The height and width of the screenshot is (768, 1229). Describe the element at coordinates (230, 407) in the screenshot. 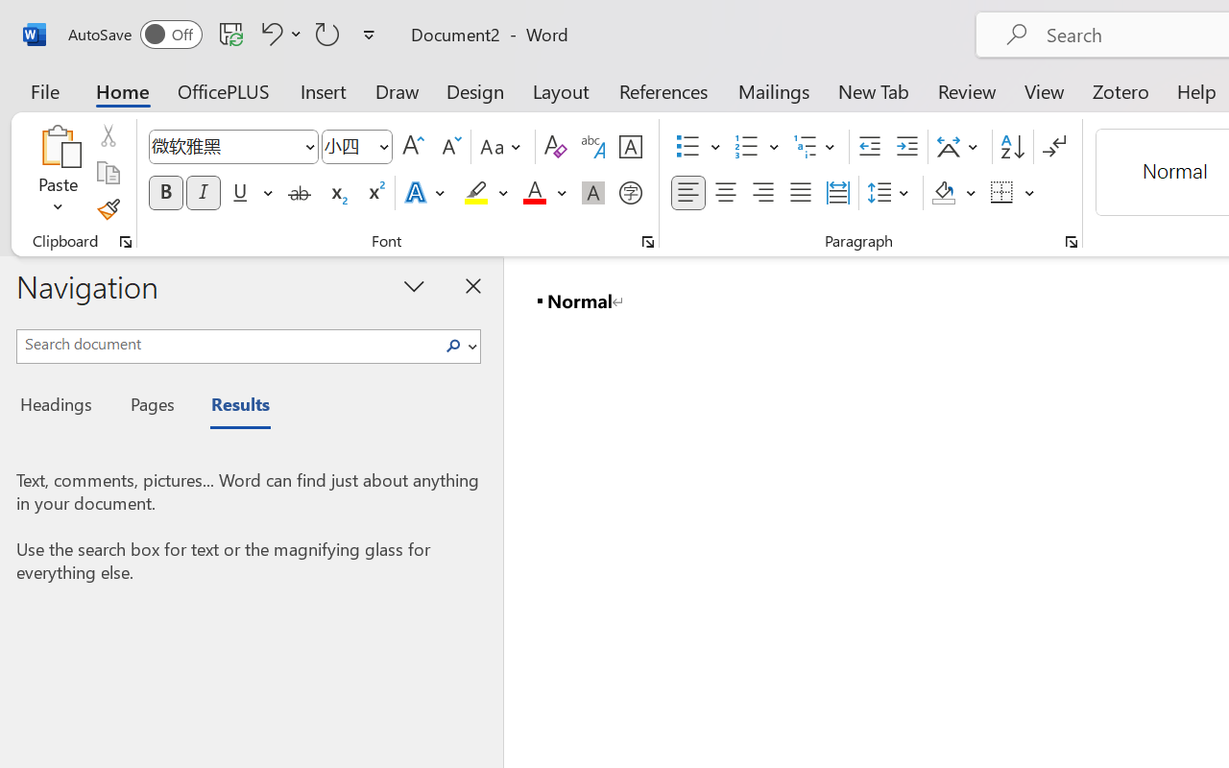

I see `Results` at that location.